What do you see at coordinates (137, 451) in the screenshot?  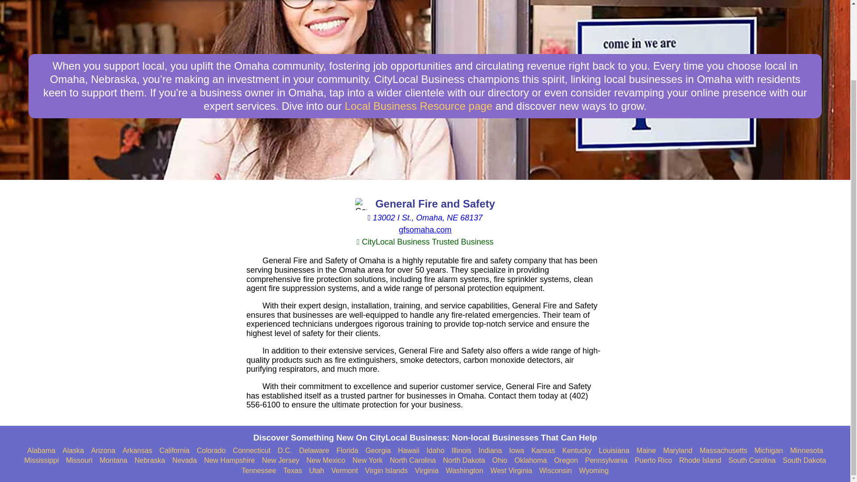 I see `Arkansas` at bounding box center [137, 451].